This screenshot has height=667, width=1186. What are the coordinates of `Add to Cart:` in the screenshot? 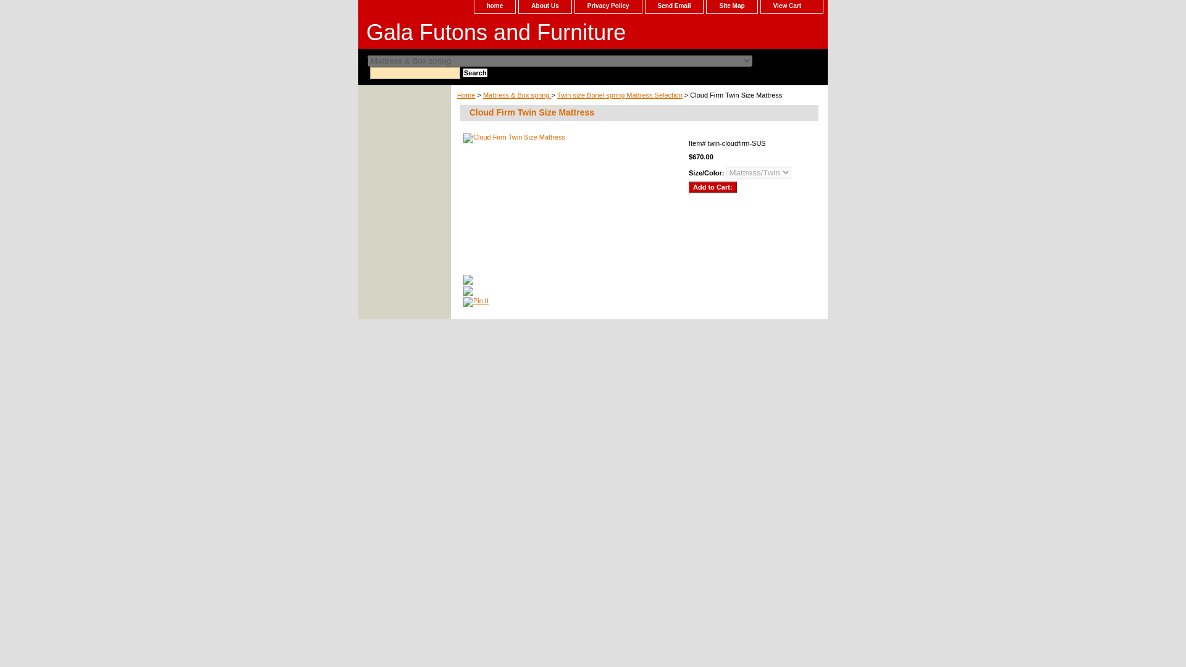 It's located at (713, 187).